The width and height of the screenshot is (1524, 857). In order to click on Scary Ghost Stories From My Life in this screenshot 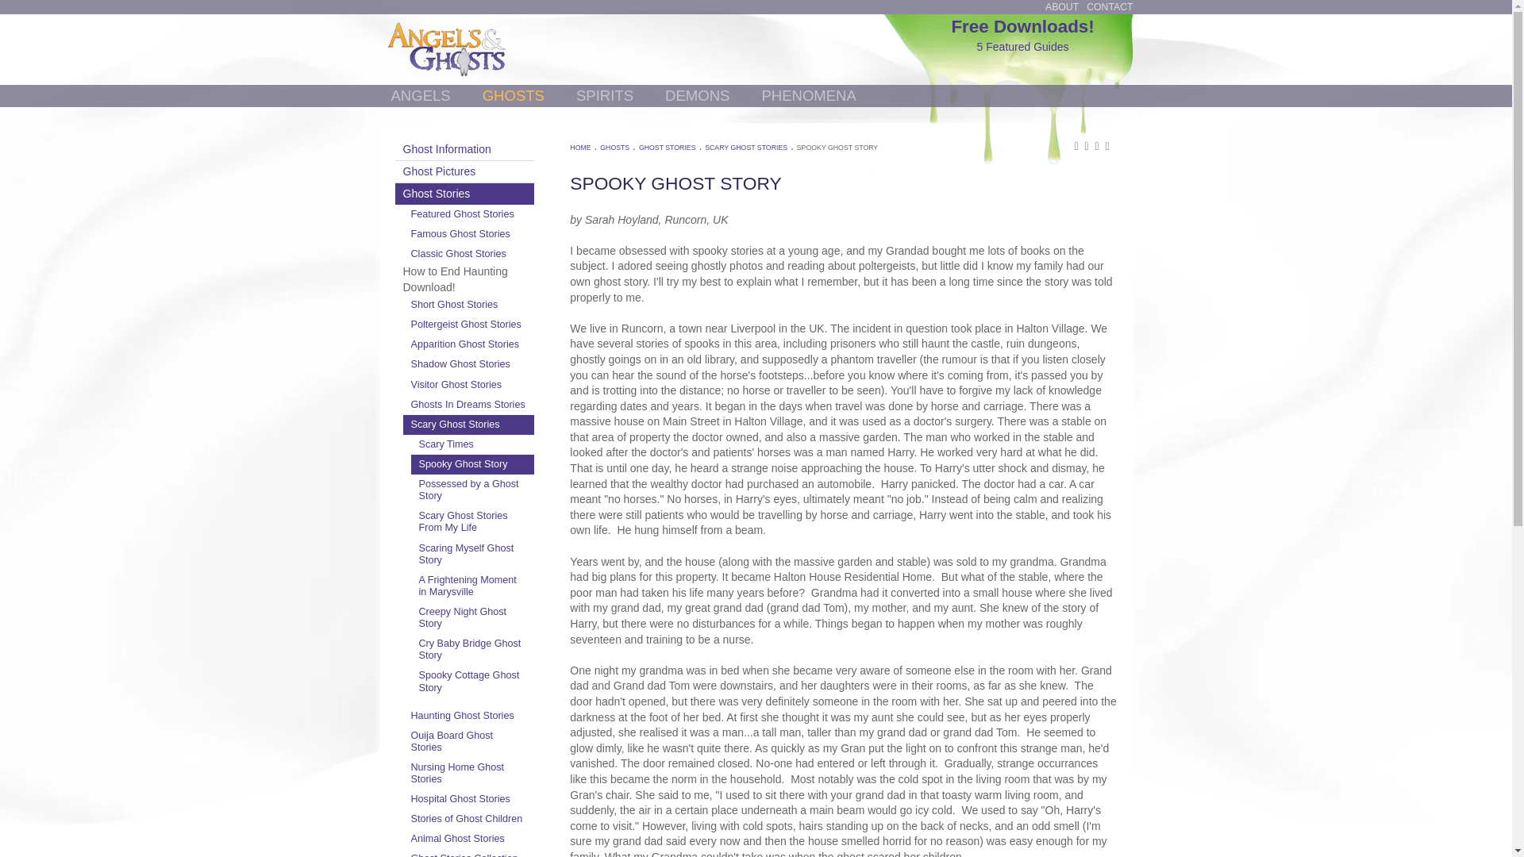, I will do `click(468, 233)`.